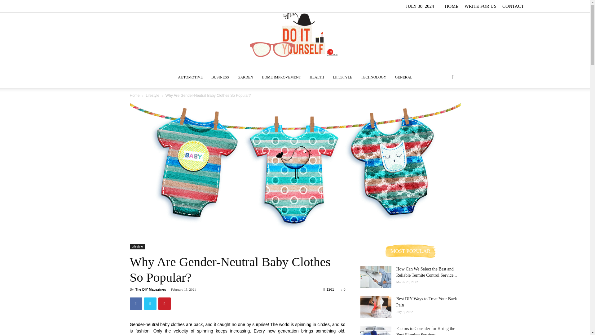 The width and height of the screenshot is (595, 335). Describe the element at coordinates (152, 96) in the screenshot. I see `View all posts in Lifestyle` at that location.